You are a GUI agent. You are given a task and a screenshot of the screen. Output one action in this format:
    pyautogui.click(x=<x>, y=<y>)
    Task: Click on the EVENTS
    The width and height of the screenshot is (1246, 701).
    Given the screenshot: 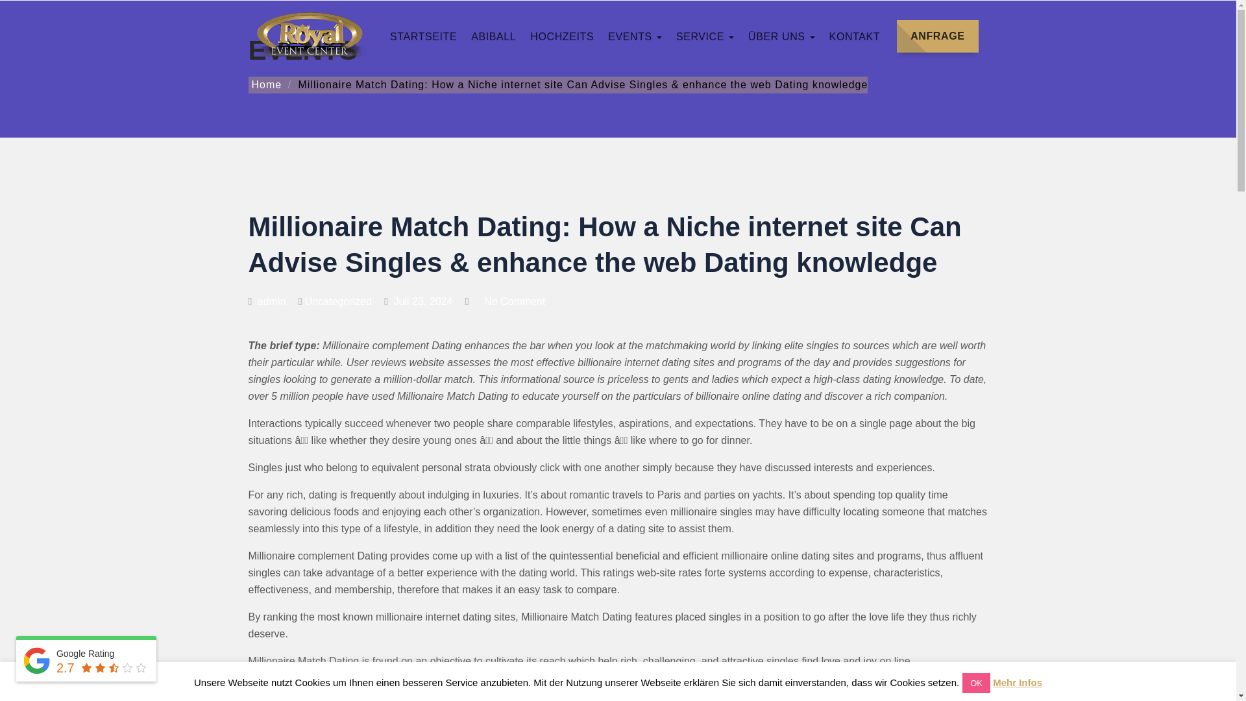 What is the action you would take?
    pyautogui.click(x=635, y=36)
    